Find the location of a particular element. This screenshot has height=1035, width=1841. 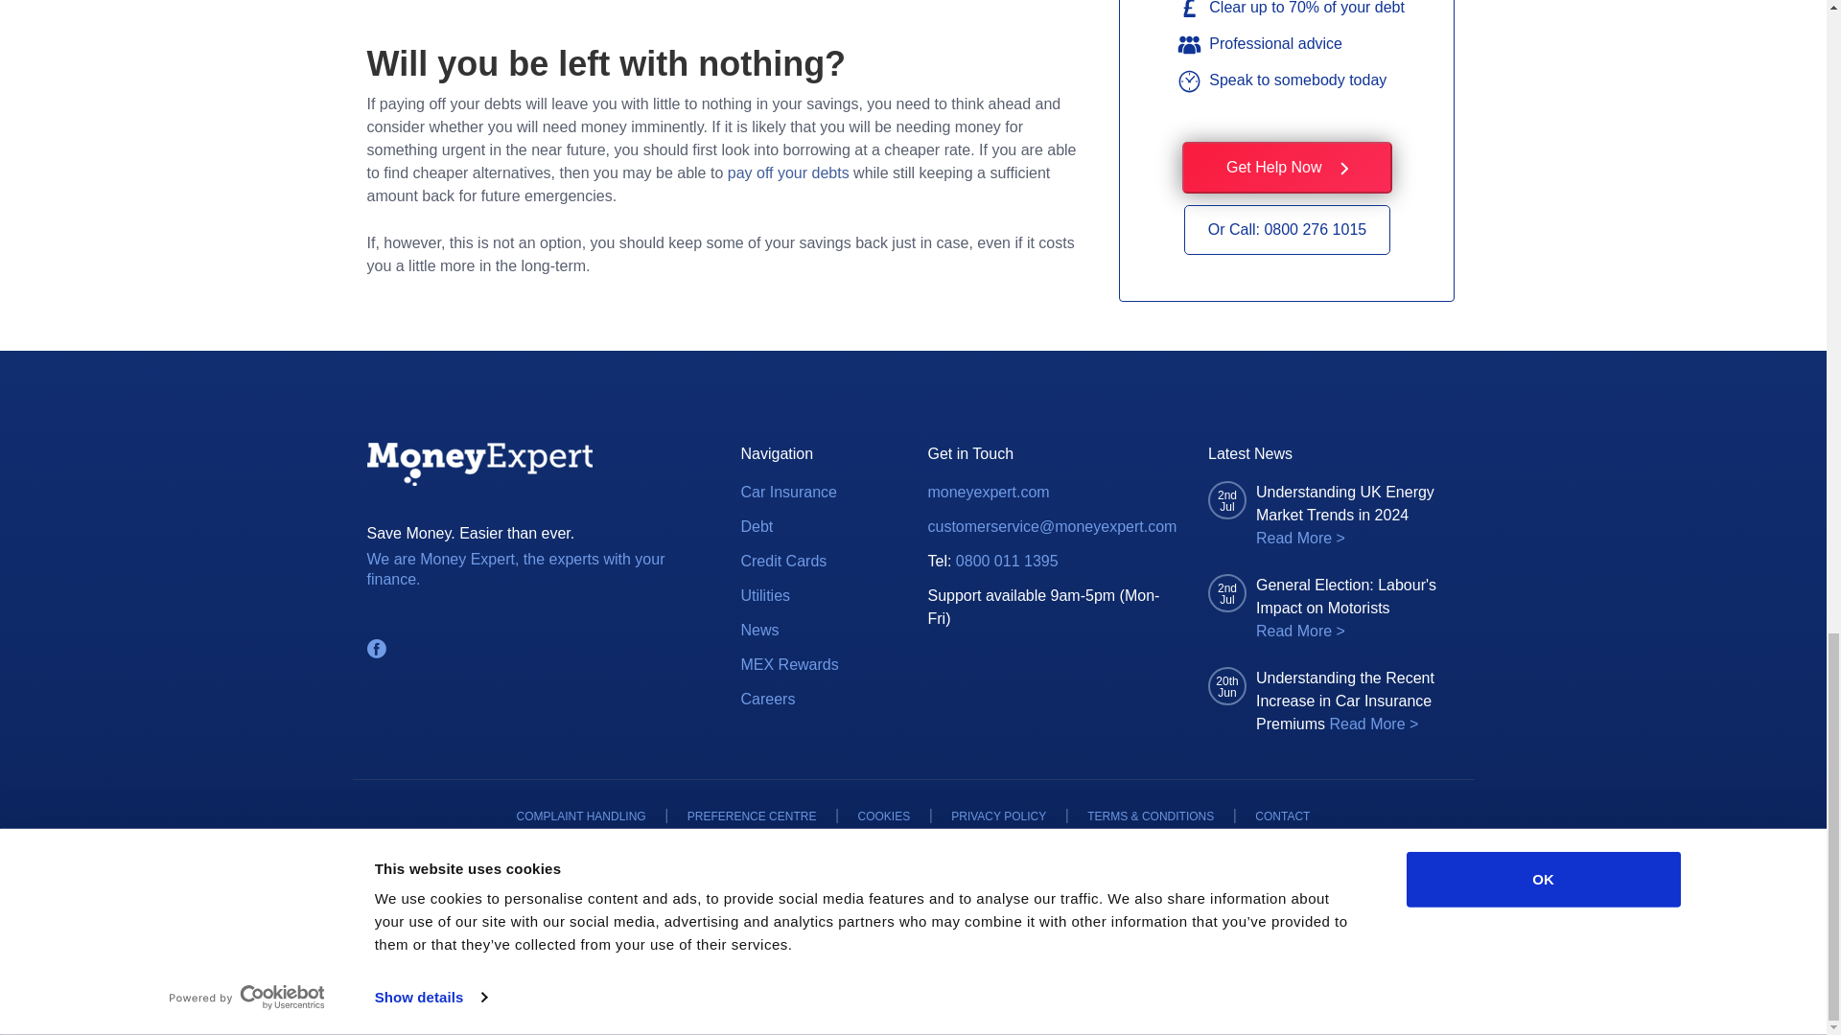

Car Insurance is located at coordinates (788, 493).